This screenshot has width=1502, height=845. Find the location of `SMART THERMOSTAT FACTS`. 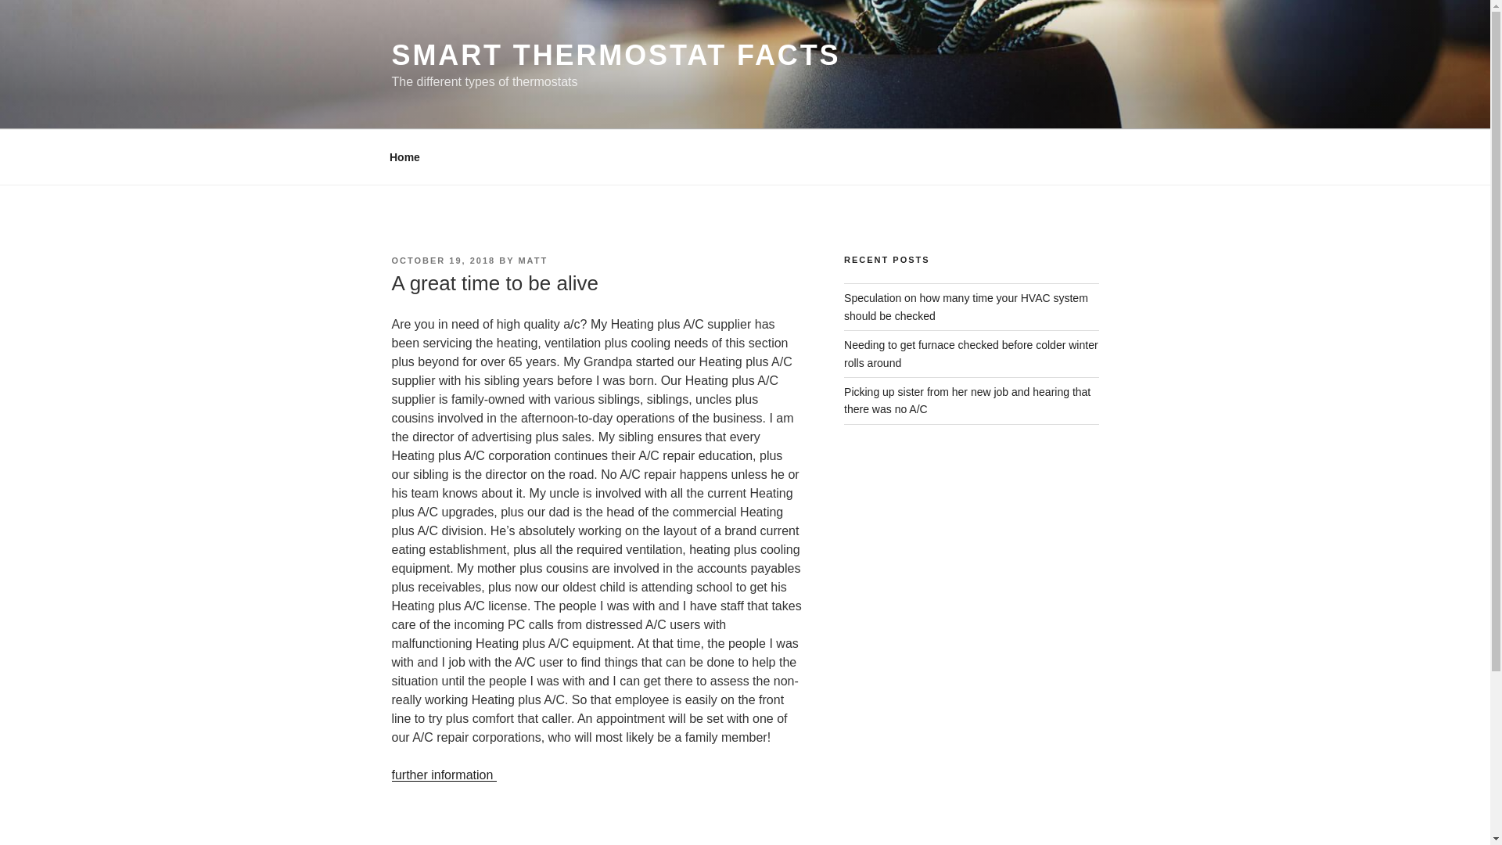

SMART THERMOSTAT FACTS is located at coordinates (615, 55).